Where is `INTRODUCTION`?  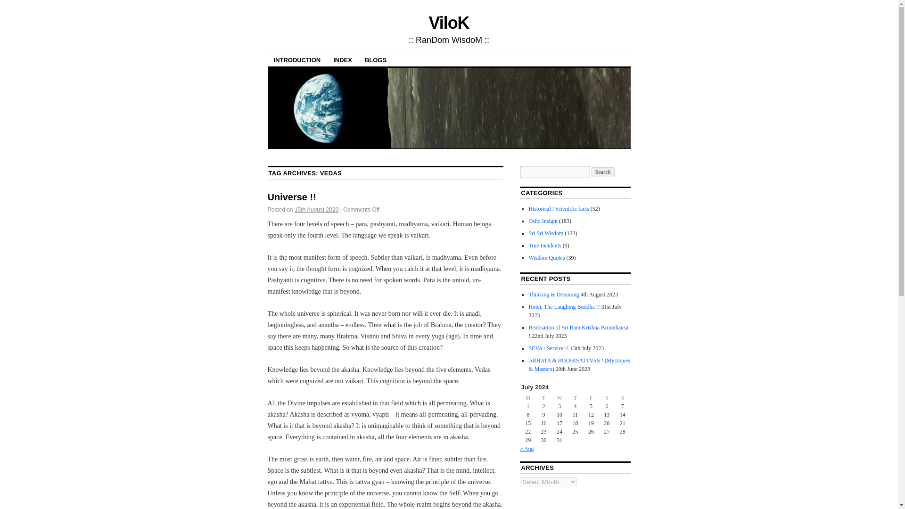 INTRODUCTION is located at coordinates (297, 59).